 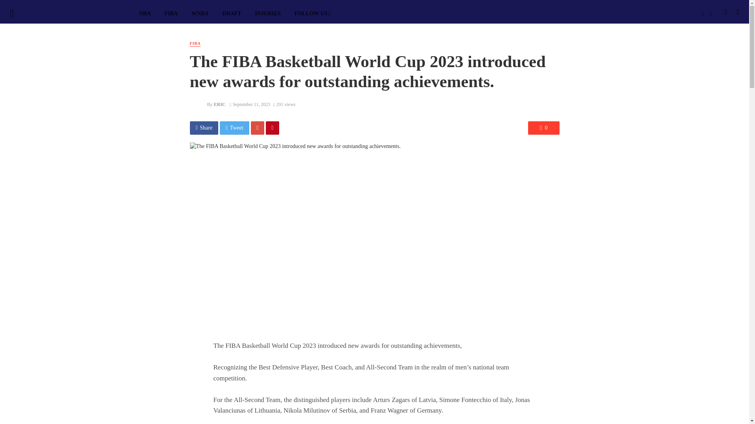 What do you see at coordinates (543, 128) in the screenshot?
I see `0` at bounding box center [543, 128].